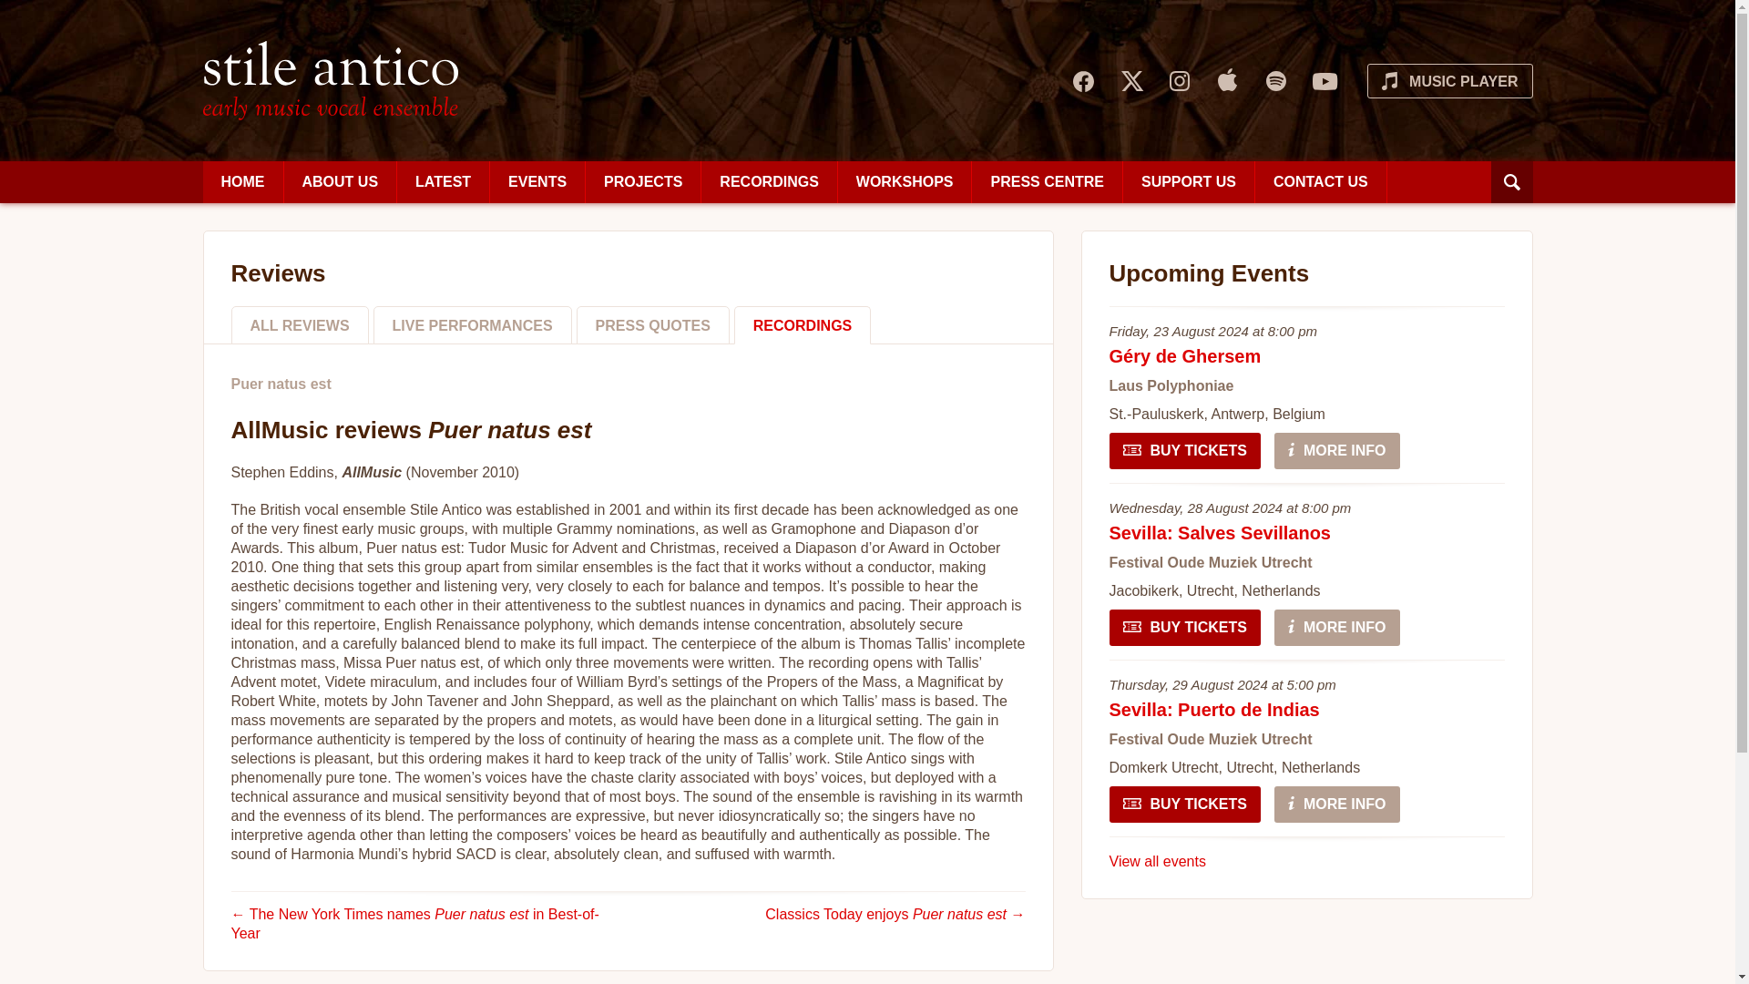 The width and height of the screenshot is (1749, 984). What do you see at coordinates (330, 80) in the screenshot?
I see `Return to Home` at bounding box center [330, 80].